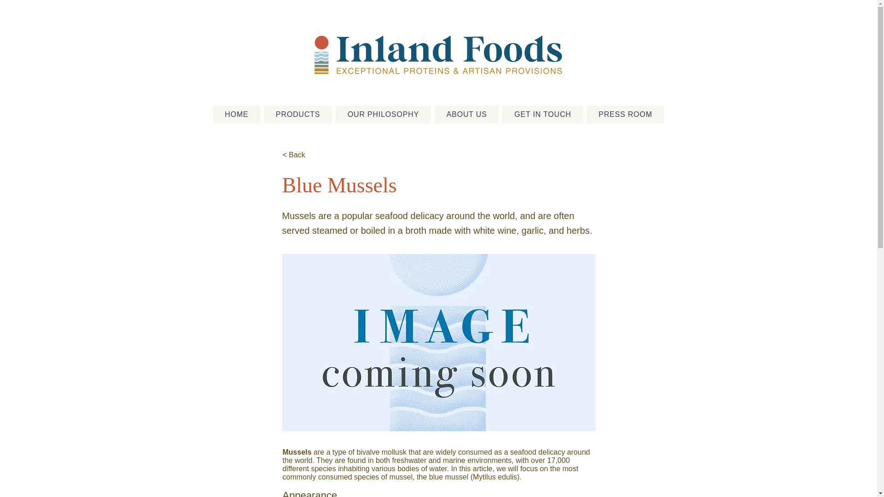 Image resolution: width=884 pixels, height=497 pixels. What do you see at coordinates (383, 114) in the screenshot?
I see `OUR PHILOSOPHY` at bounding box center [383, 114].